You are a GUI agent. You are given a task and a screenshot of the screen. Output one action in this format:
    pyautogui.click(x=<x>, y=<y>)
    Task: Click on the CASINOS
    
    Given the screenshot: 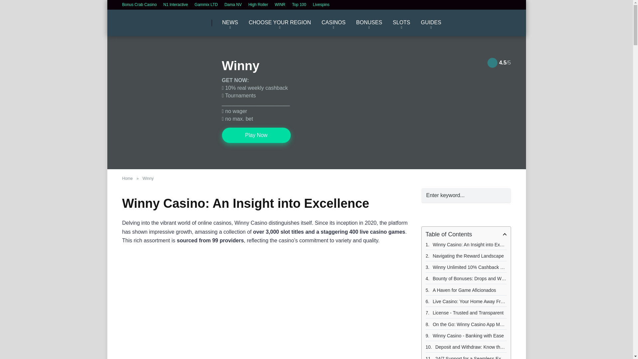 What is the action you would take?
    pyautogui.click(x=334, y=23)
    